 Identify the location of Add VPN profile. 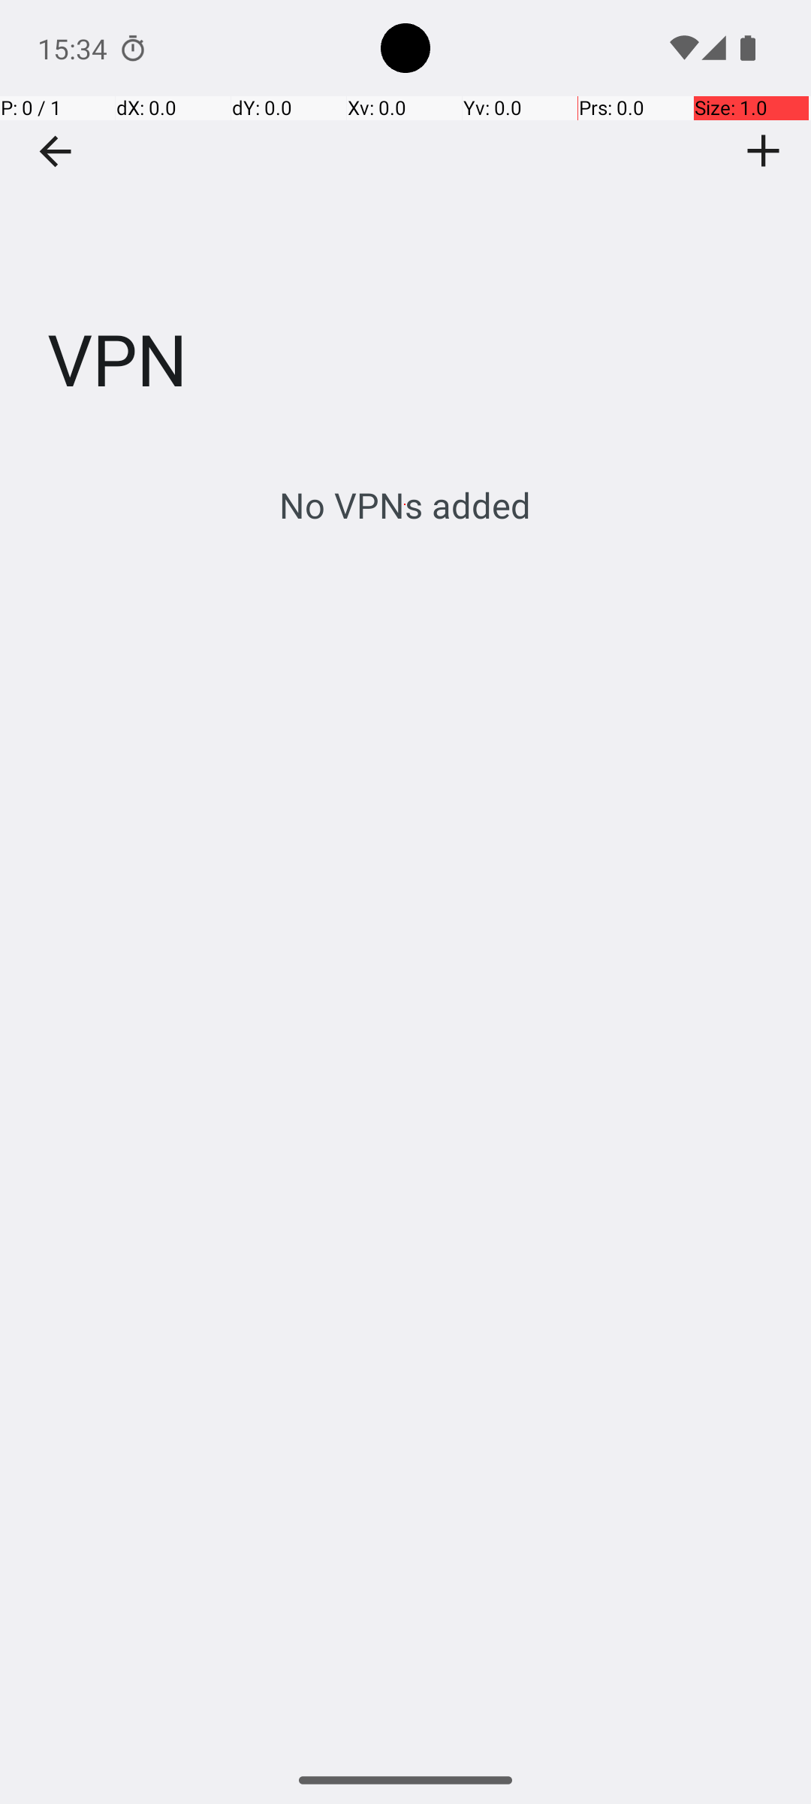
(764, 151).